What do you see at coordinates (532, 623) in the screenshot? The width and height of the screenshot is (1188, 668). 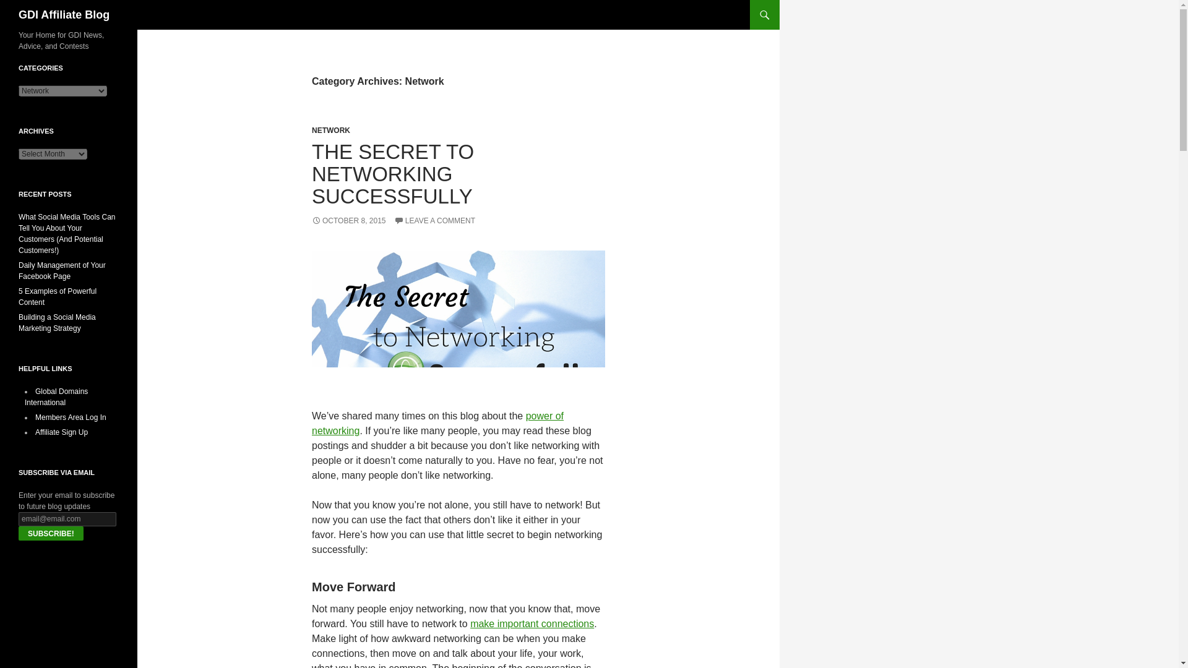 I see `make important connections` at bounding box center [532, 623].